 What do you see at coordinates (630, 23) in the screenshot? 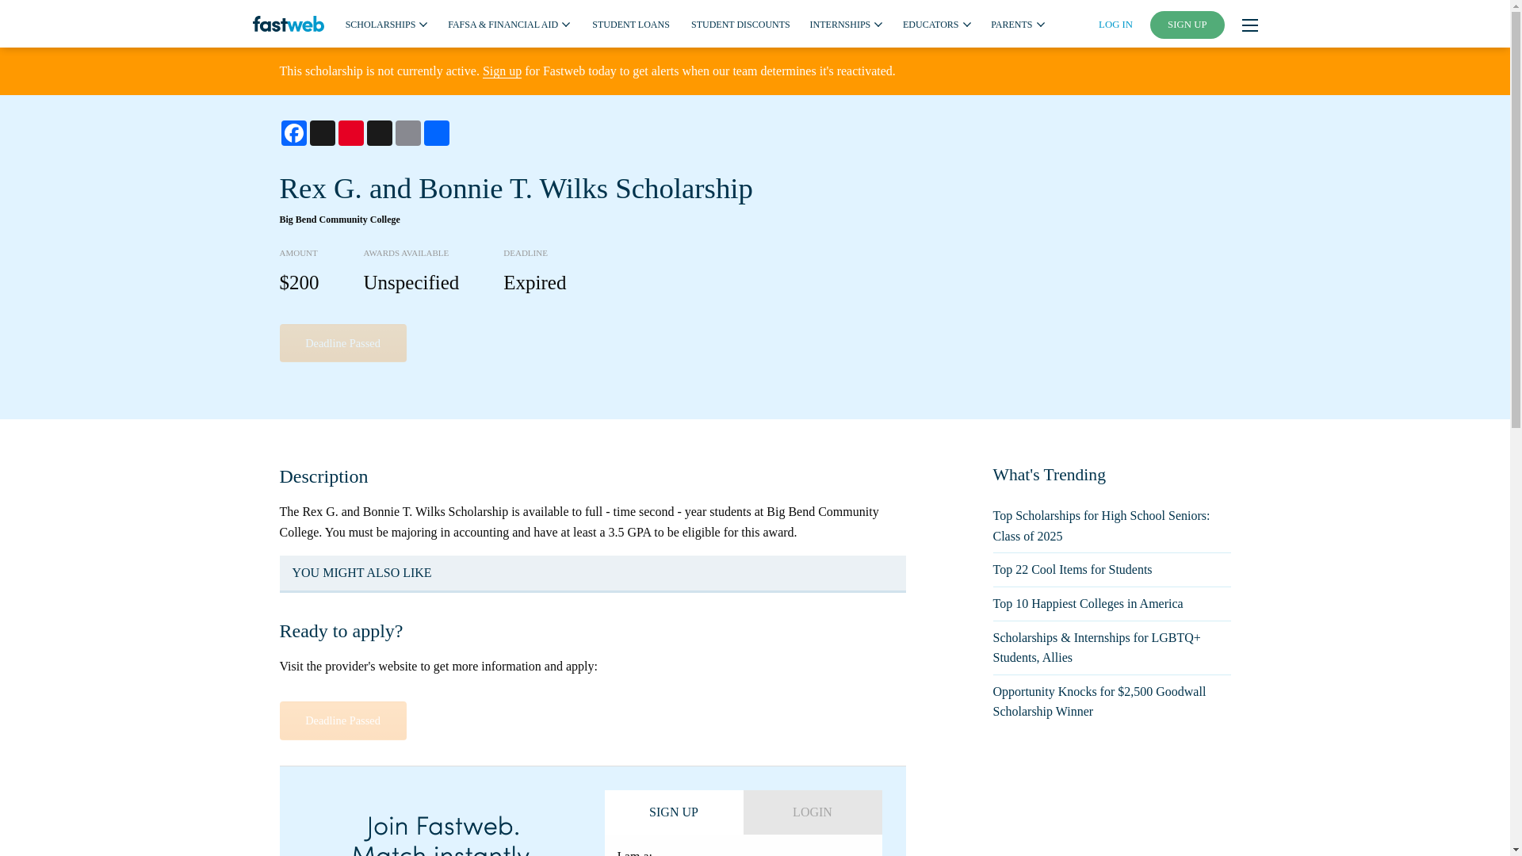
I see `STUDENT LOANS` at bounding box center [630, 23].